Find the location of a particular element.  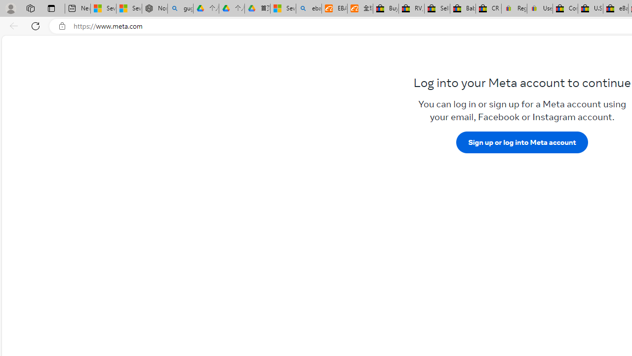

guge yunpan - Search is located at coordinates (180, 9).